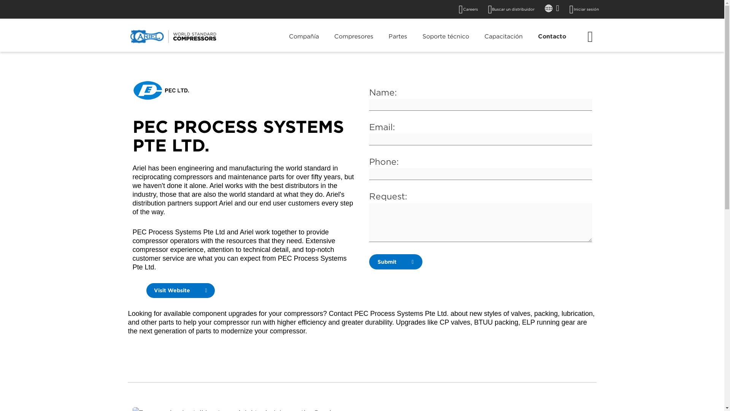 The image size is (730, 411). I want to click on Submit, so click(395, 262).